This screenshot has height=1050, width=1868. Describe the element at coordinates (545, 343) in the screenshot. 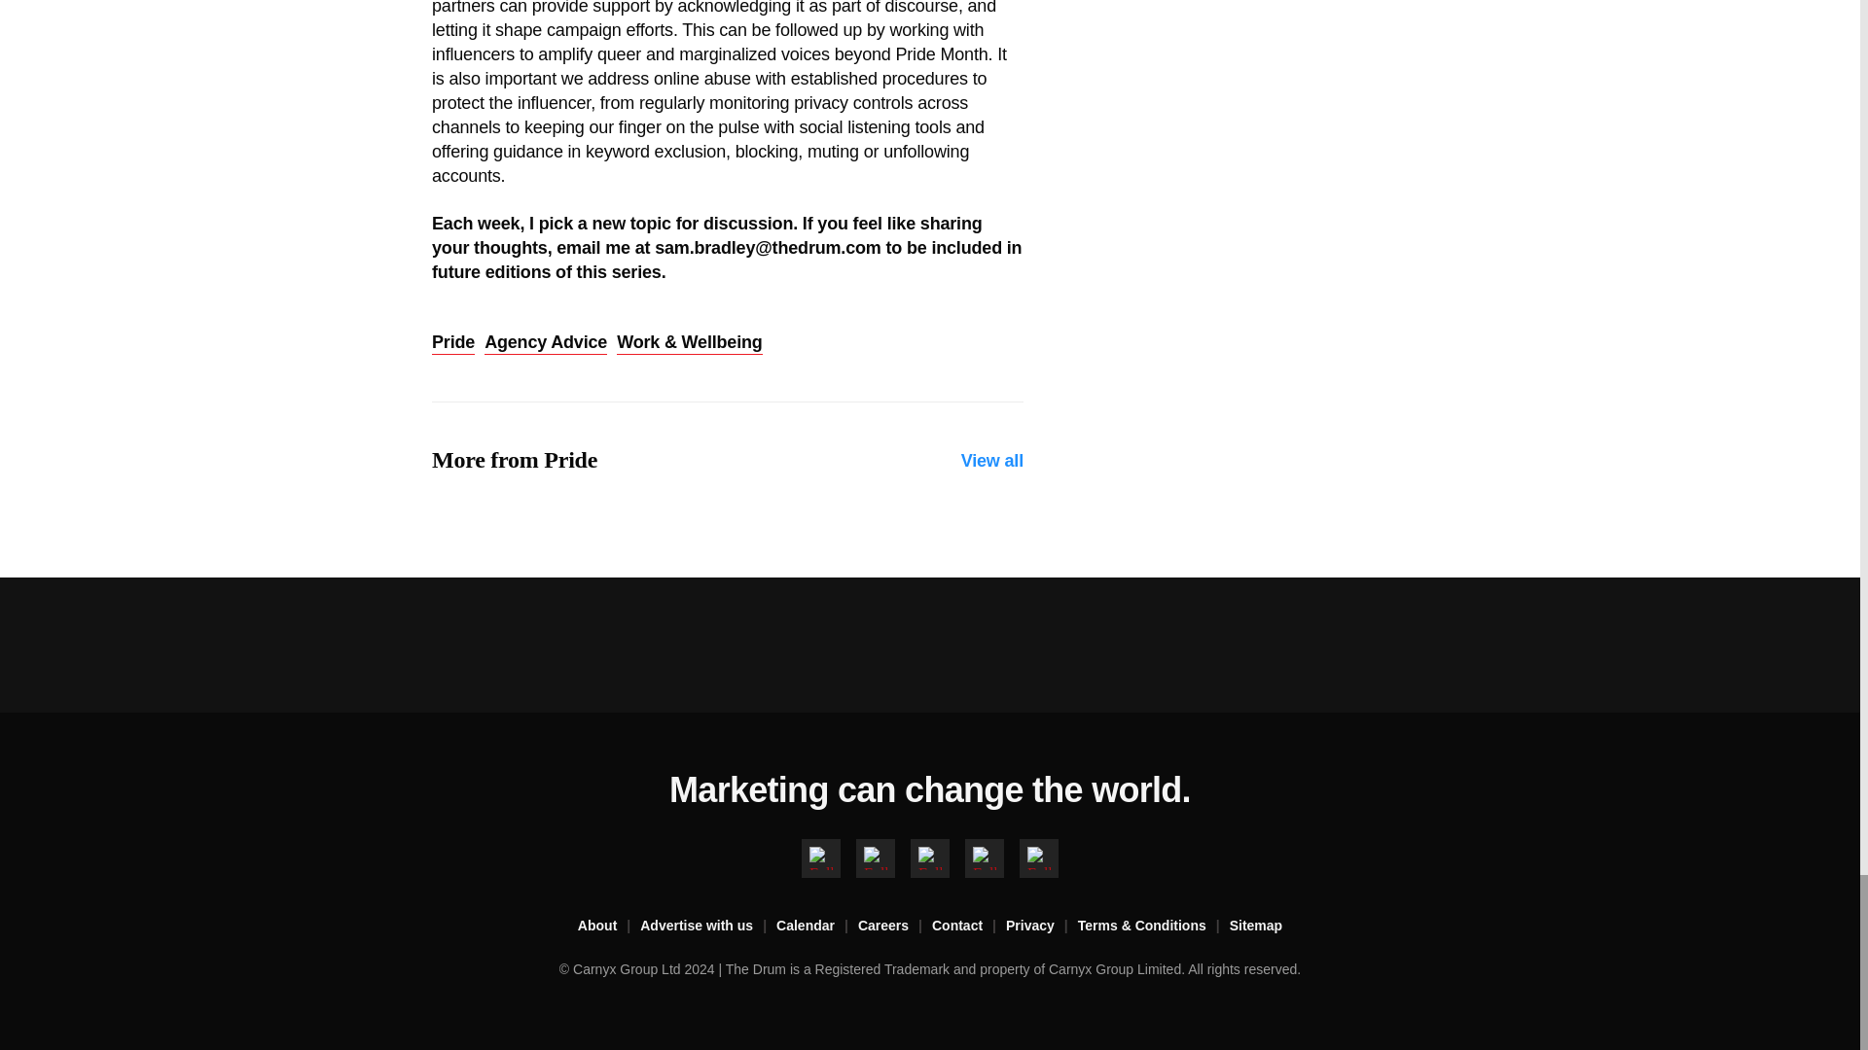

I see `Agency Advice` at that location.